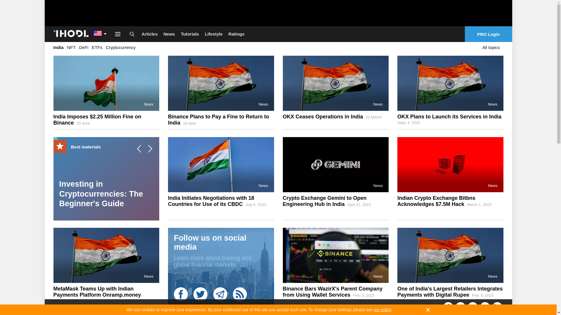 The height and width of the screenshot is (315, 561). What do you see at coordinates (150, 34) in the screenshot?
I see `Articles` at bounding box center [150, 34].